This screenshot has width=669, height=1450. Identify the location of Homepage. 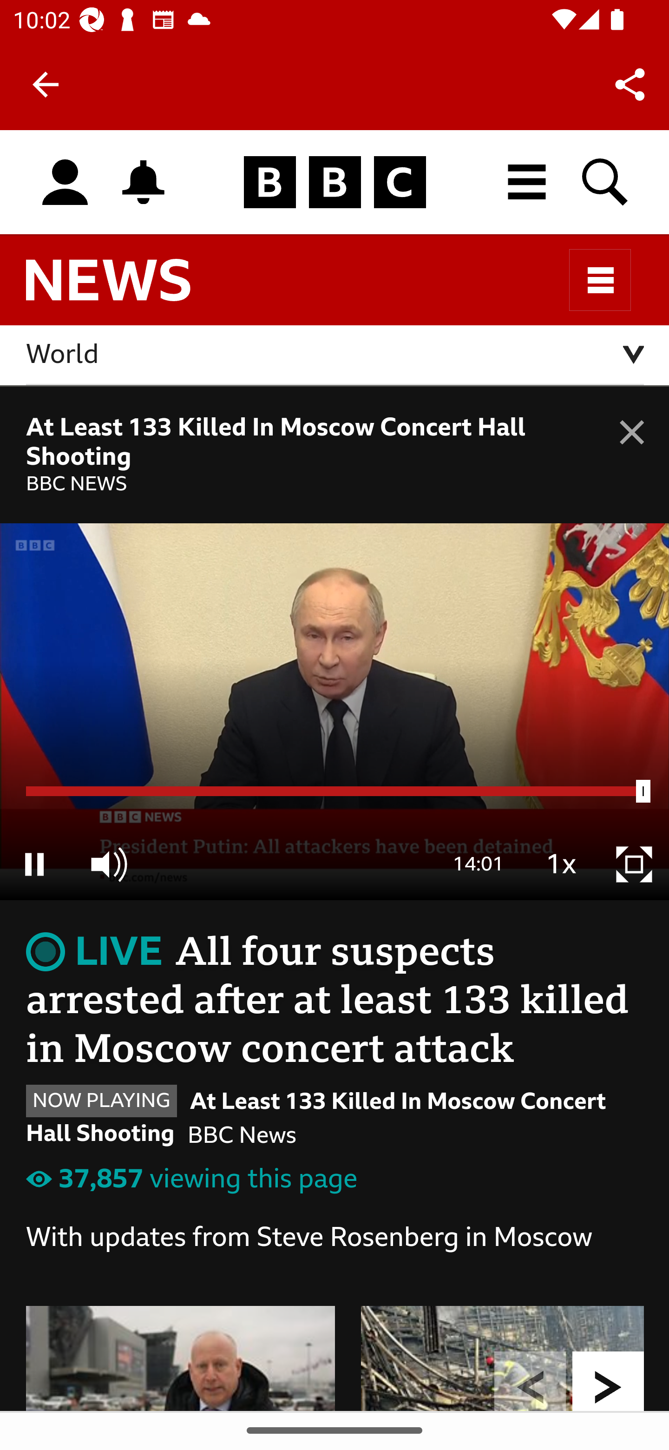
(334, 183).